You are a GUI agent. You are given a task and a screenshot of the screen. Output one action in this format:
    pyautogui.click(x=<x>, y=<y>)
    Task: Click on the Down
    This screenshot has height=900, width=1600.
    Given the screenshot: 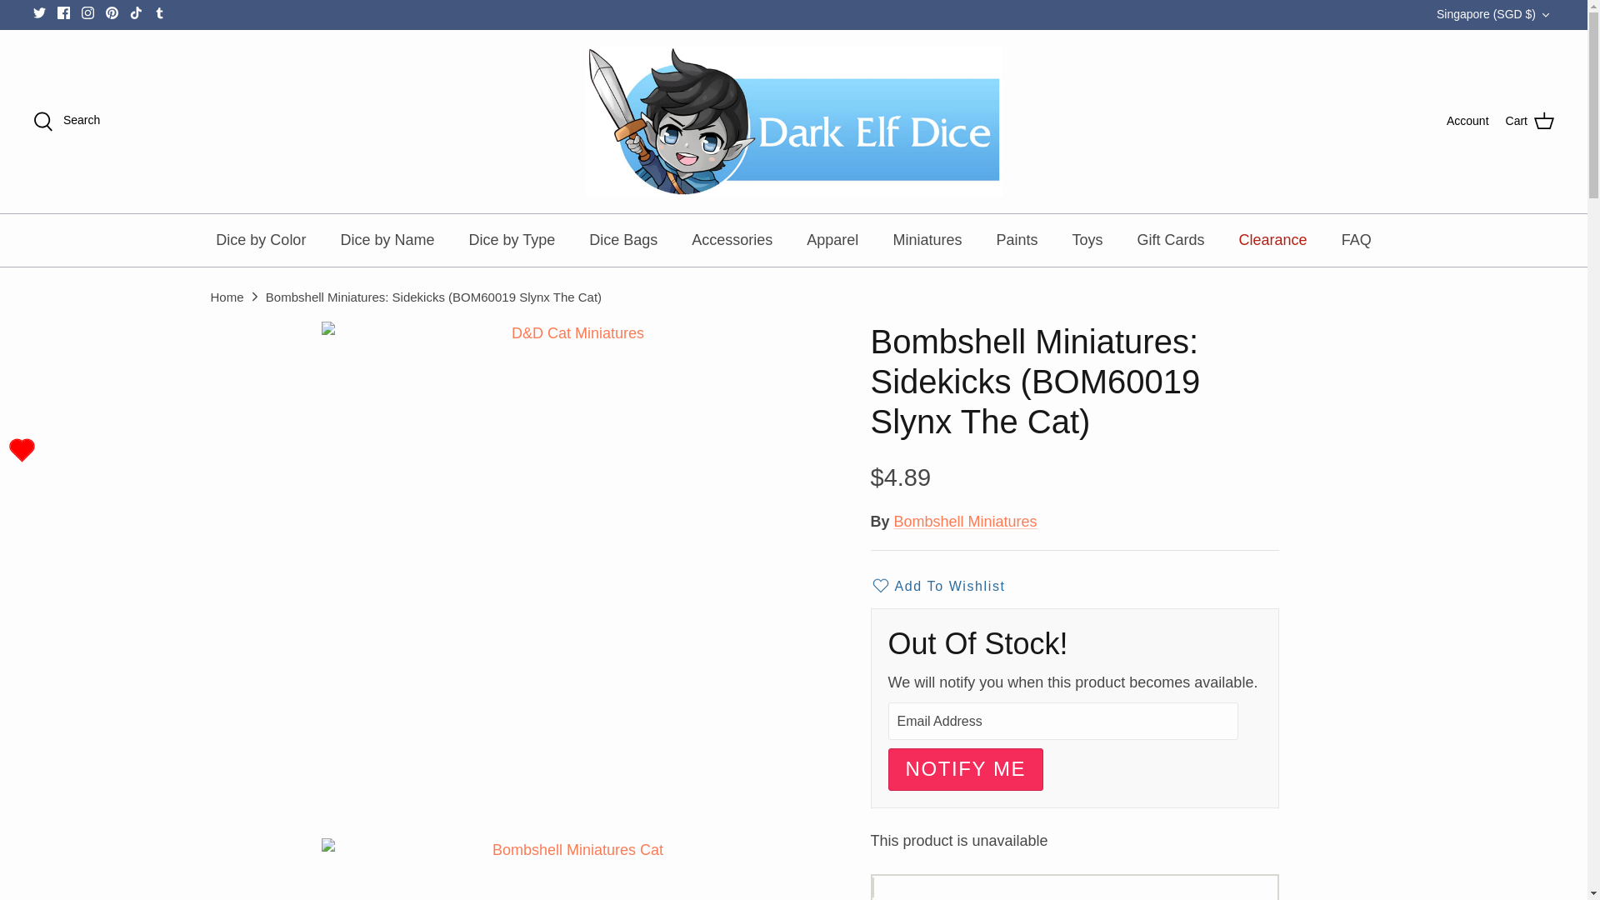 What is the action you would take?
    pyautogui.click(x=1545, y=14)
    